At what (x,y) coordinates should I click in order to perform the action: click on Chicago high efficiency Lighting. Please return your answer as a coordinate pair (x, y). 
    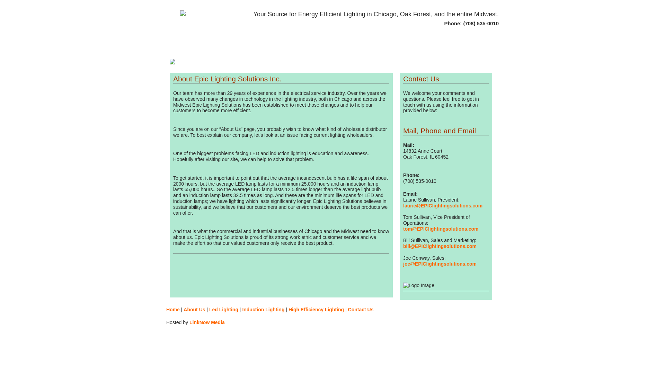
    Looking at the image, I should click on (316, 309).